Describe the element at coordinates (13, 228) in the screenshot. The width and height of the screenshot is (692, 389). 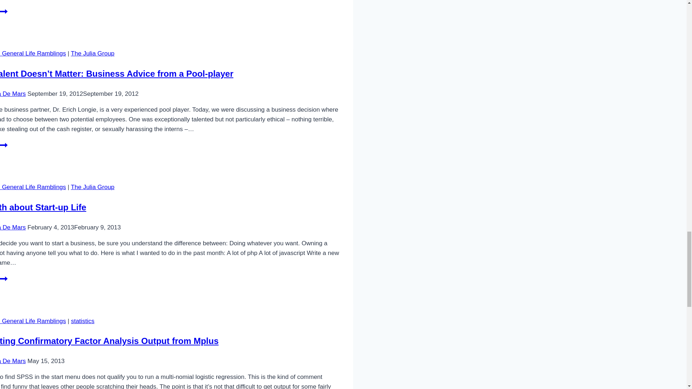
I see `AnnMaria De Mars` at that location.